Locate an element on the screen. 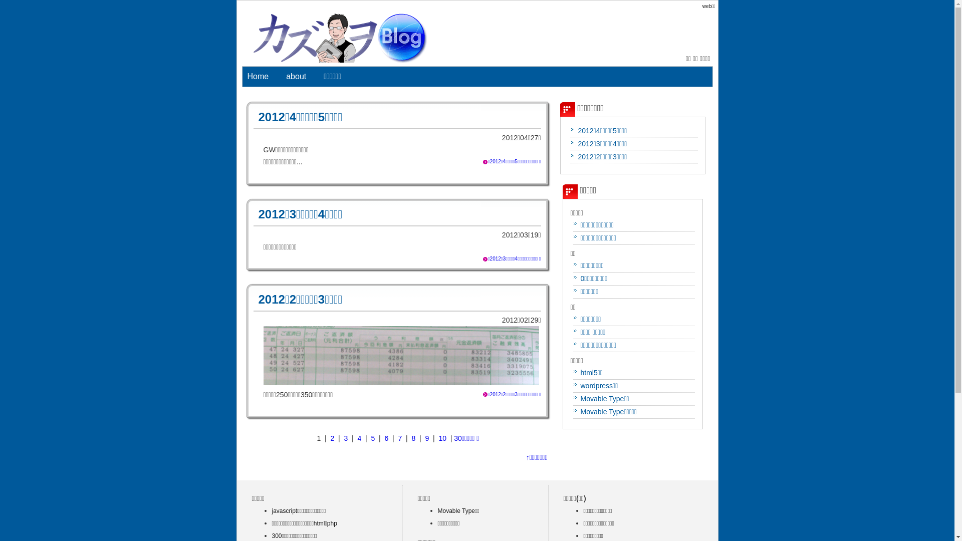  Home is located at coordinates (259, 77).